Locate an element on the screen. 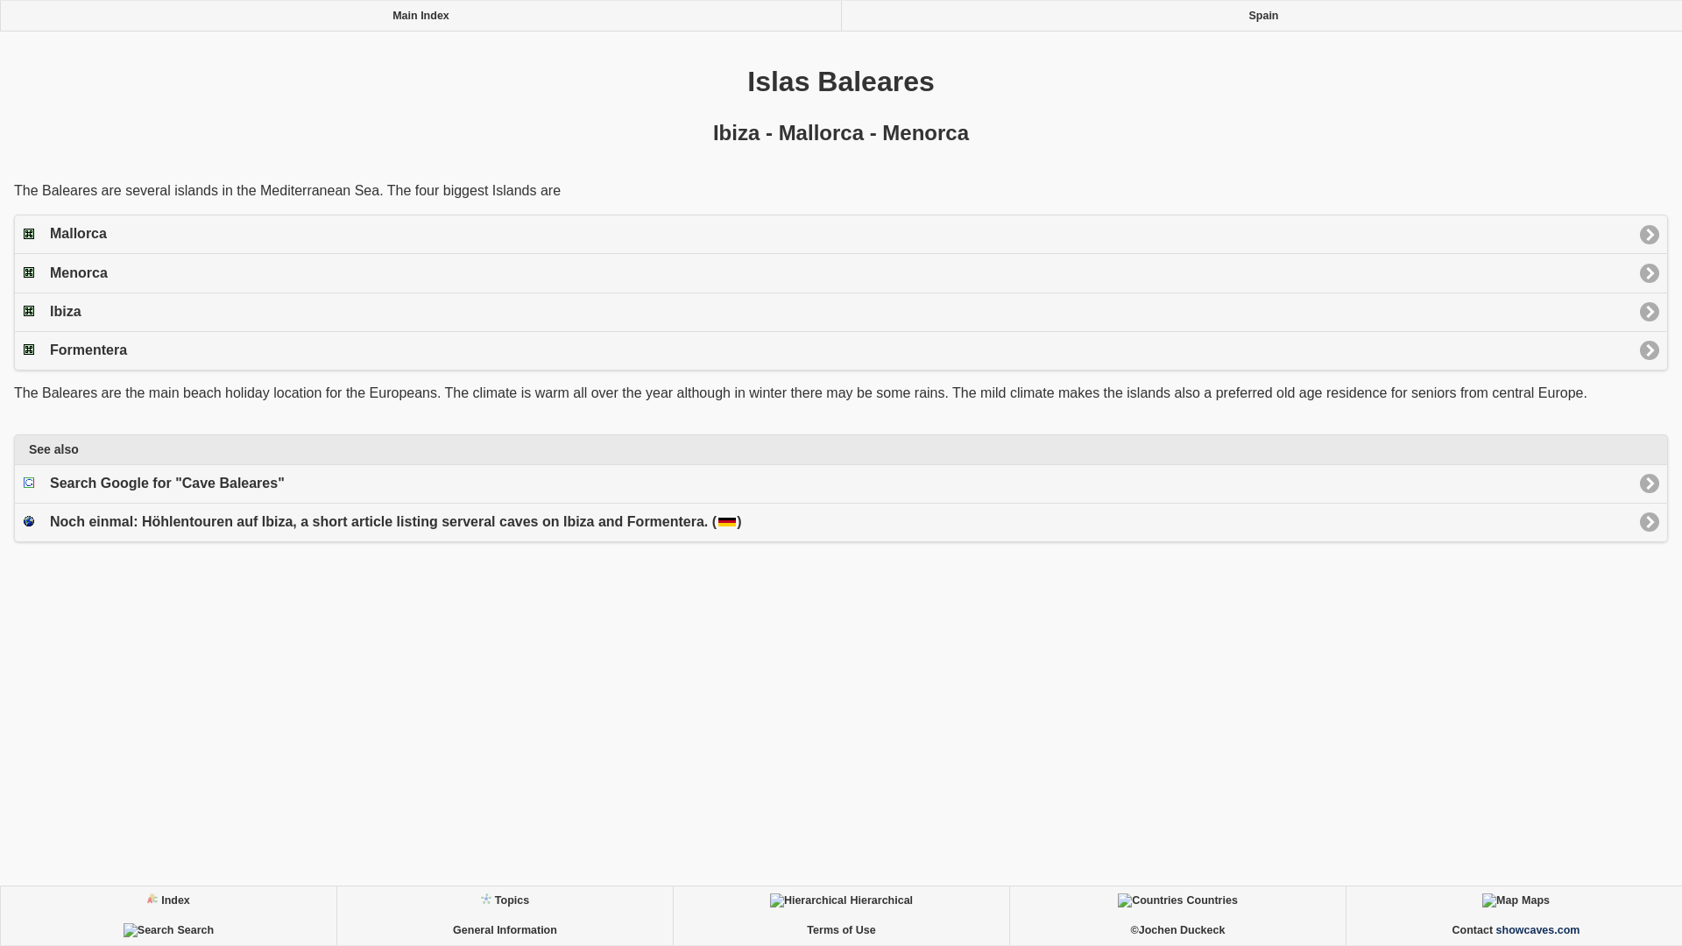  Menorca is located at coordinates (841, 272).